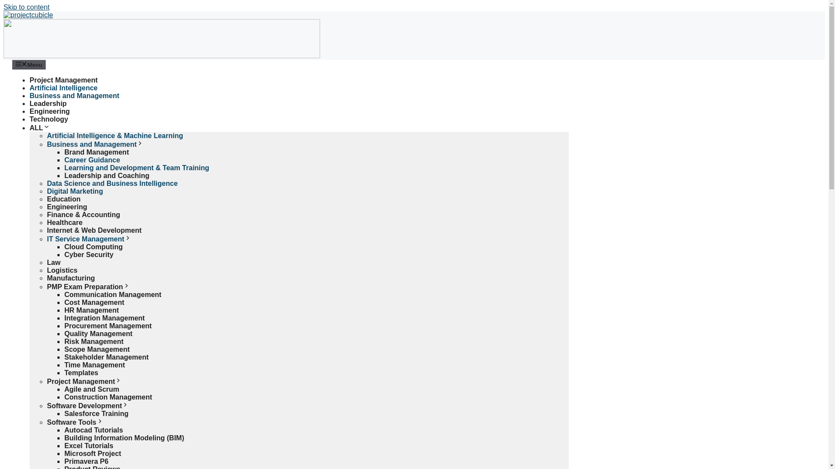 The height and width of the screenshot is (469, 835). I want to click on Quality Management, so click(98, 334).